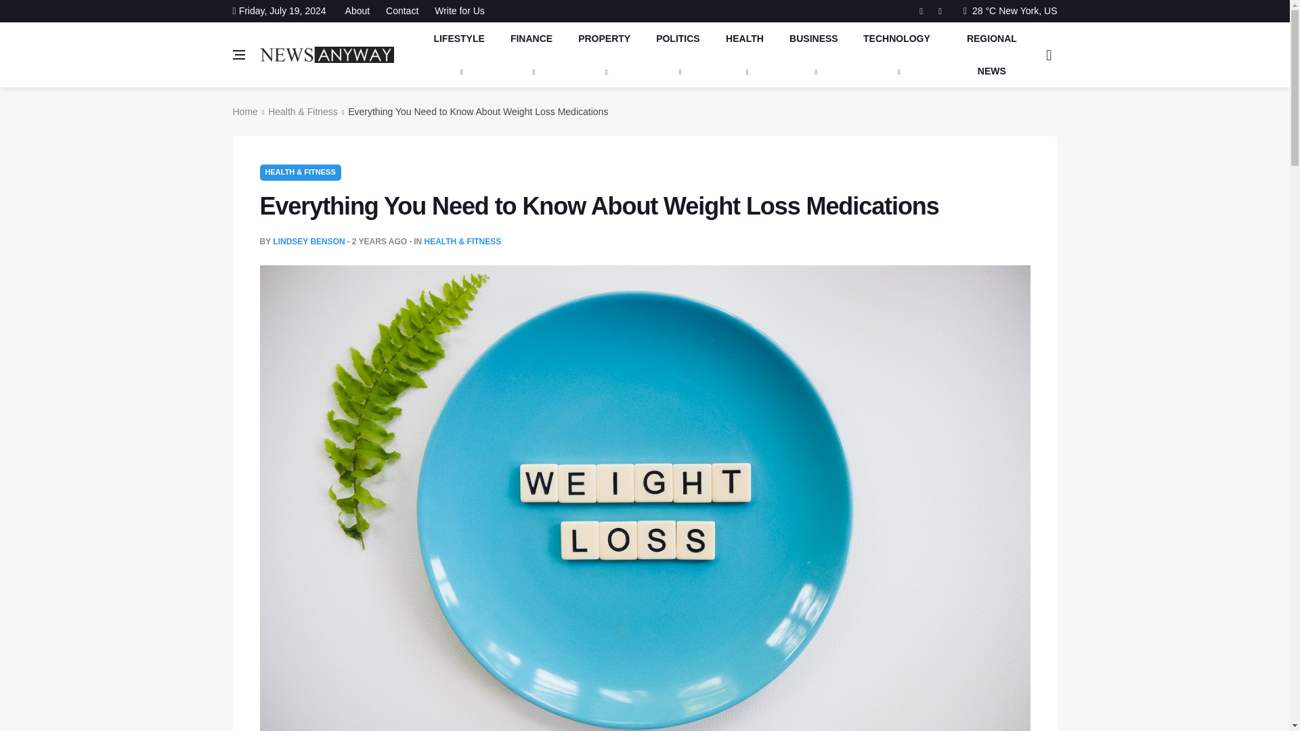 The height and width of the screenshot is (731, 1300). Describe the element at coordinates (897, 54) in the screenshot. I see `TECHNOLOGY` at that location.